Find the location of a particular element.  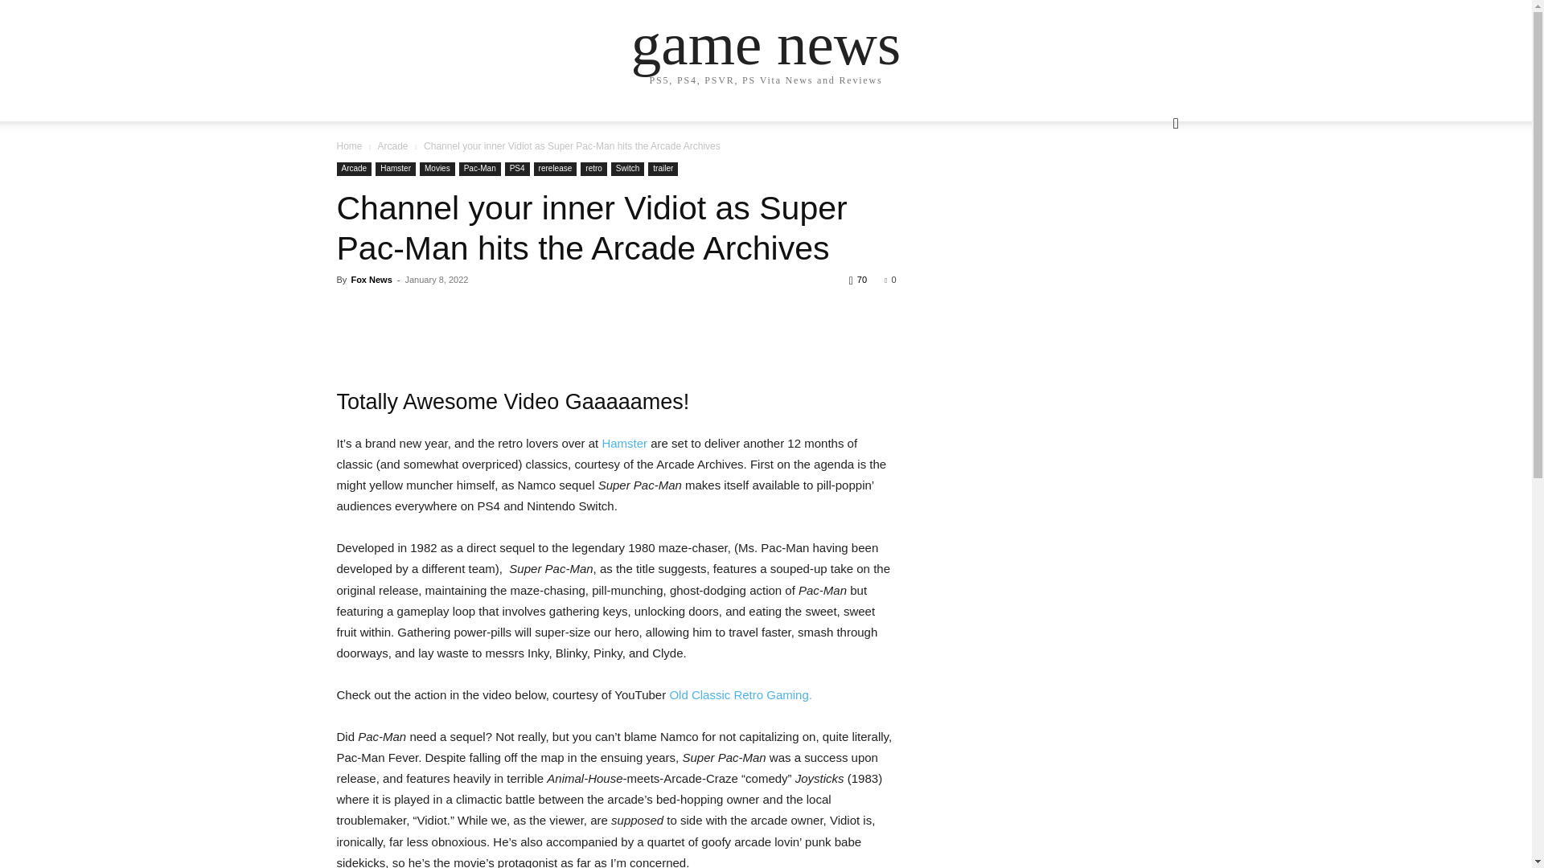

game news is located at coordinates (766, 43).